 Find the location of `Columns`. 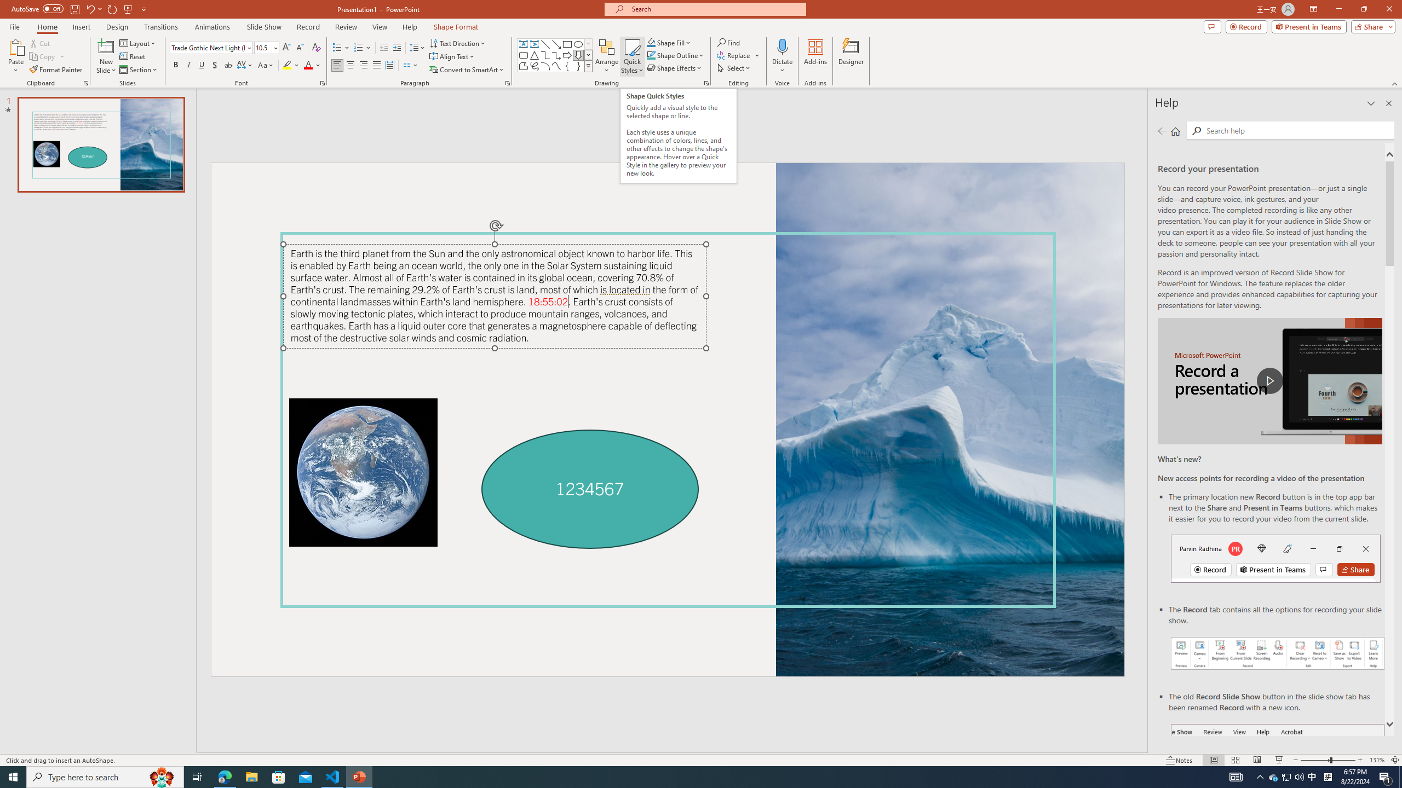

Columns is located at coordinates (411, 66).